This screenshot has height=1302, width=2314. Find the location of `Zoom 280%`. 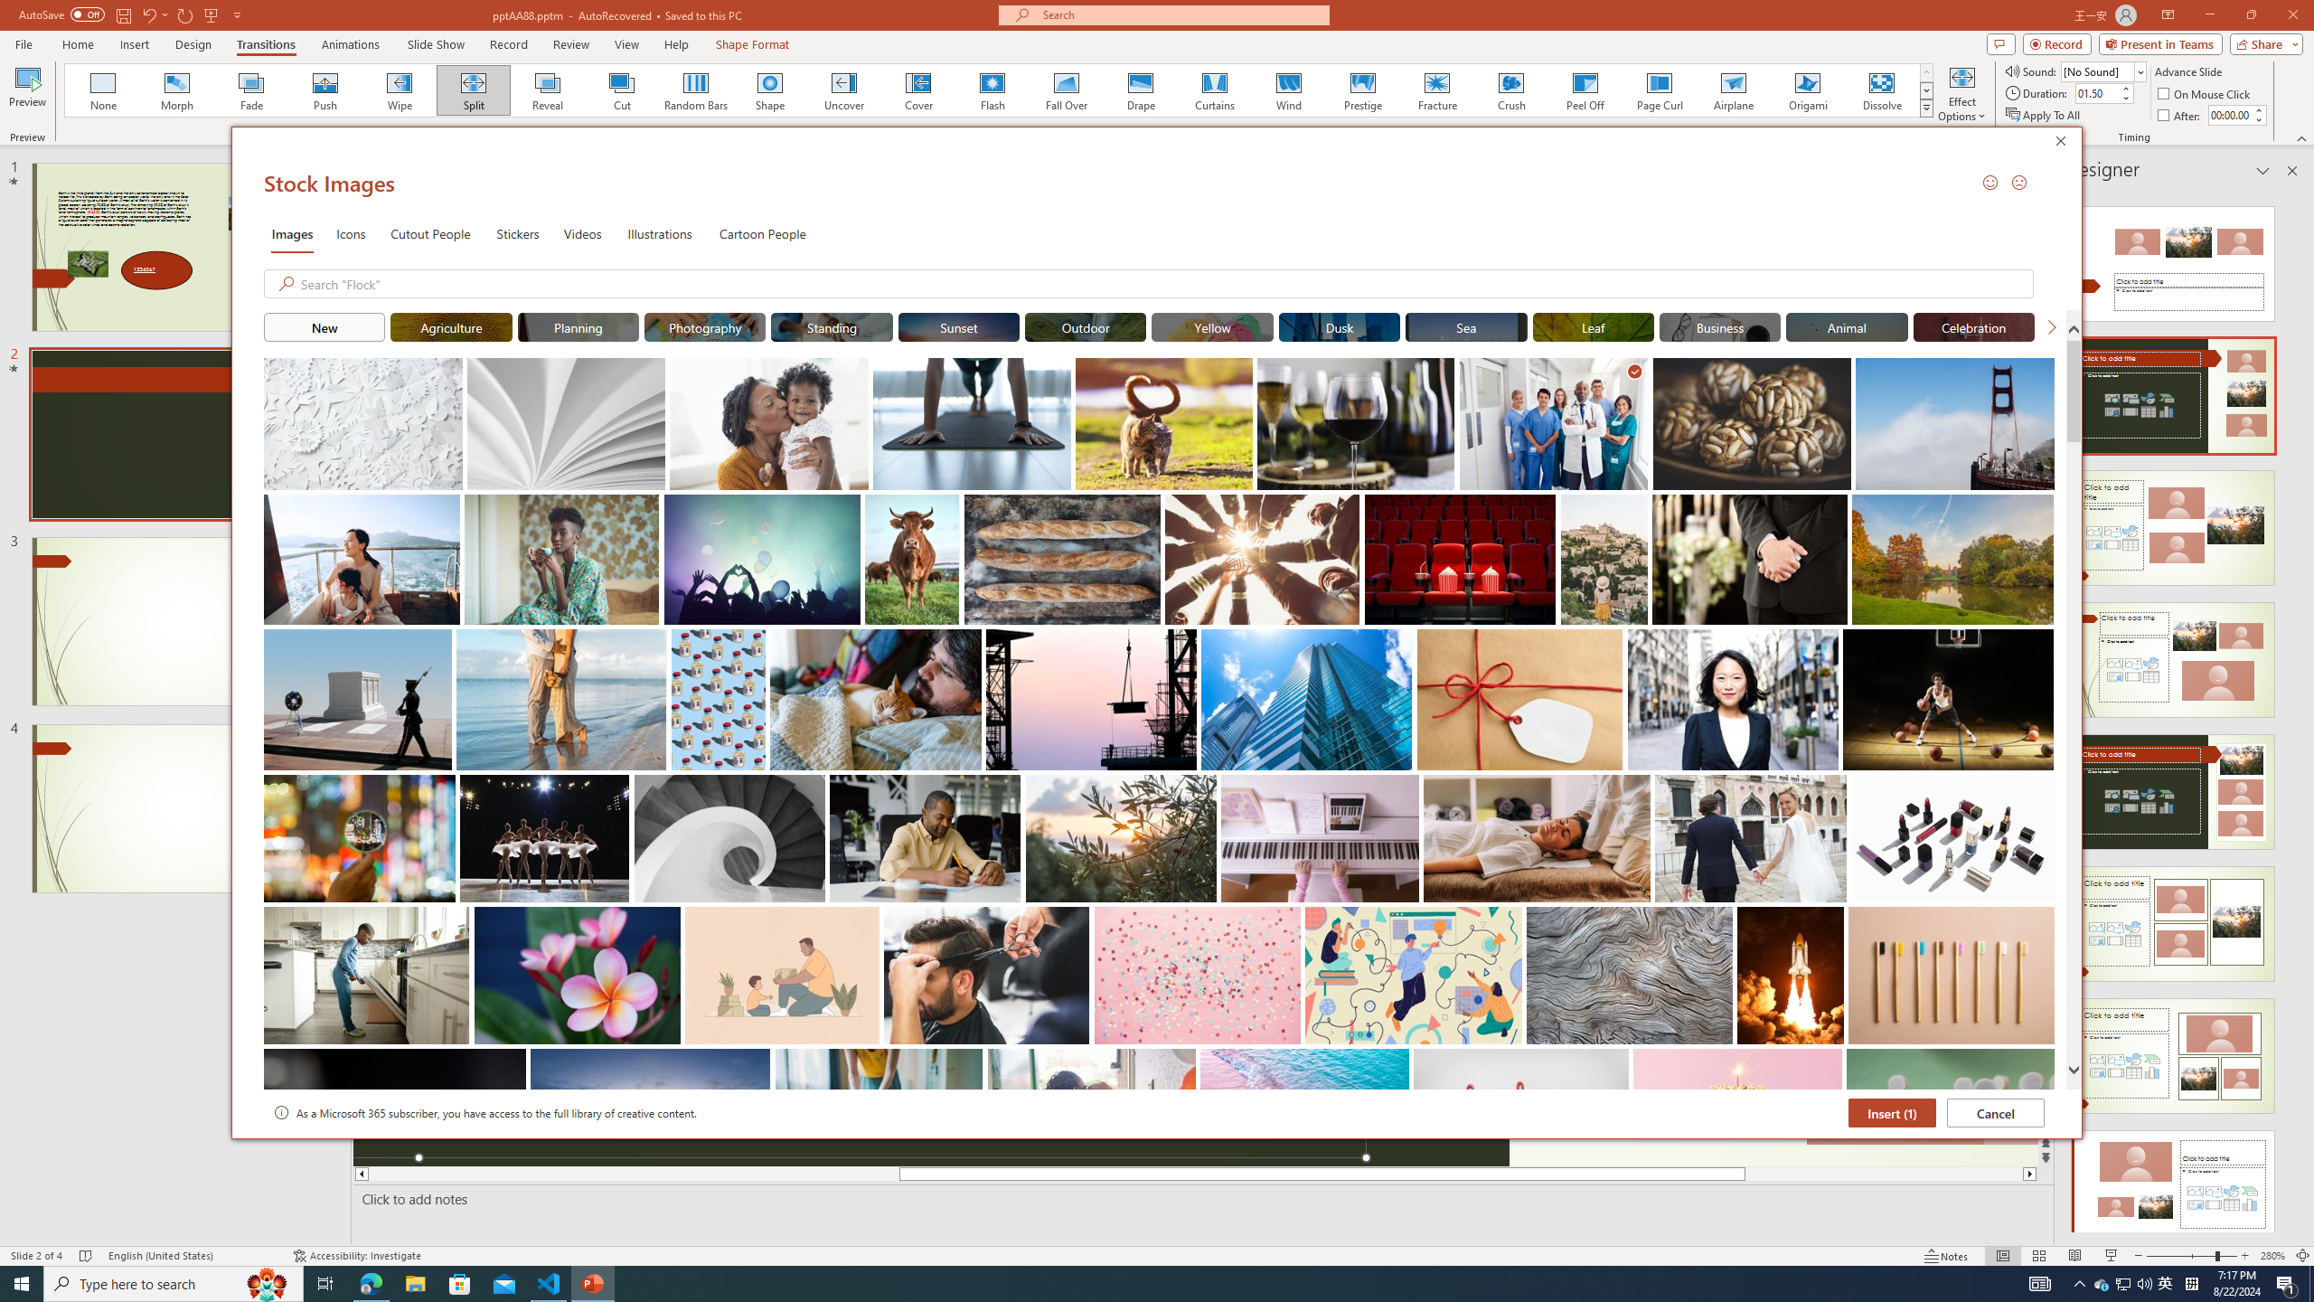

Zoom 280% is located at coordinates (2272, 1256).